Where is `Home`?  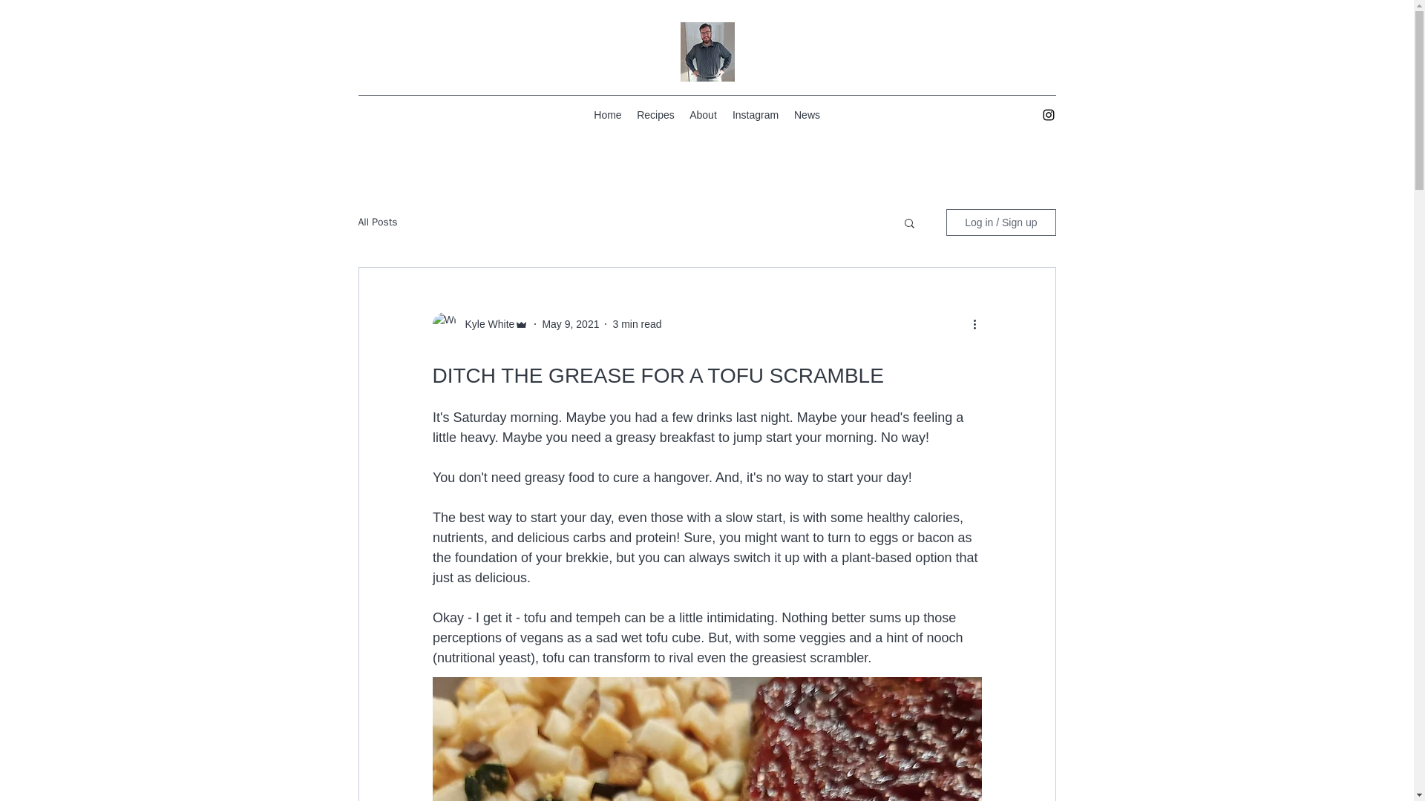 Home is located at coordinates (607, 114).